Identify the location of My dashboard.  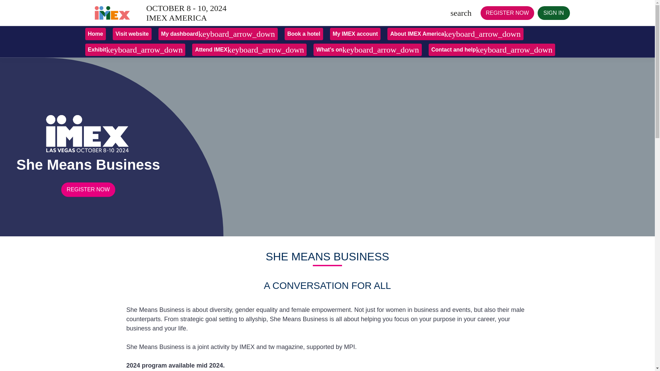
(218, 34).